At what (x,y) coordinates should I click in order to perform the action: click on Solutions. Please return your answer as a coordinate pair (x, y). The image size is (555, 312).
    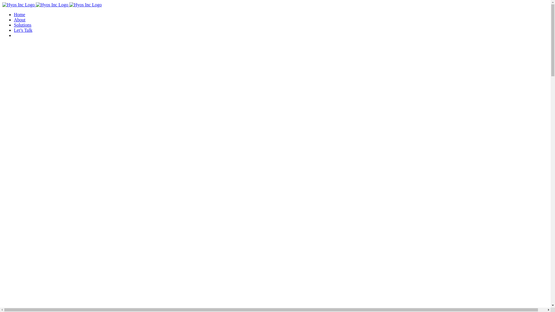
    Looking at the image, I should click on (23, 25).